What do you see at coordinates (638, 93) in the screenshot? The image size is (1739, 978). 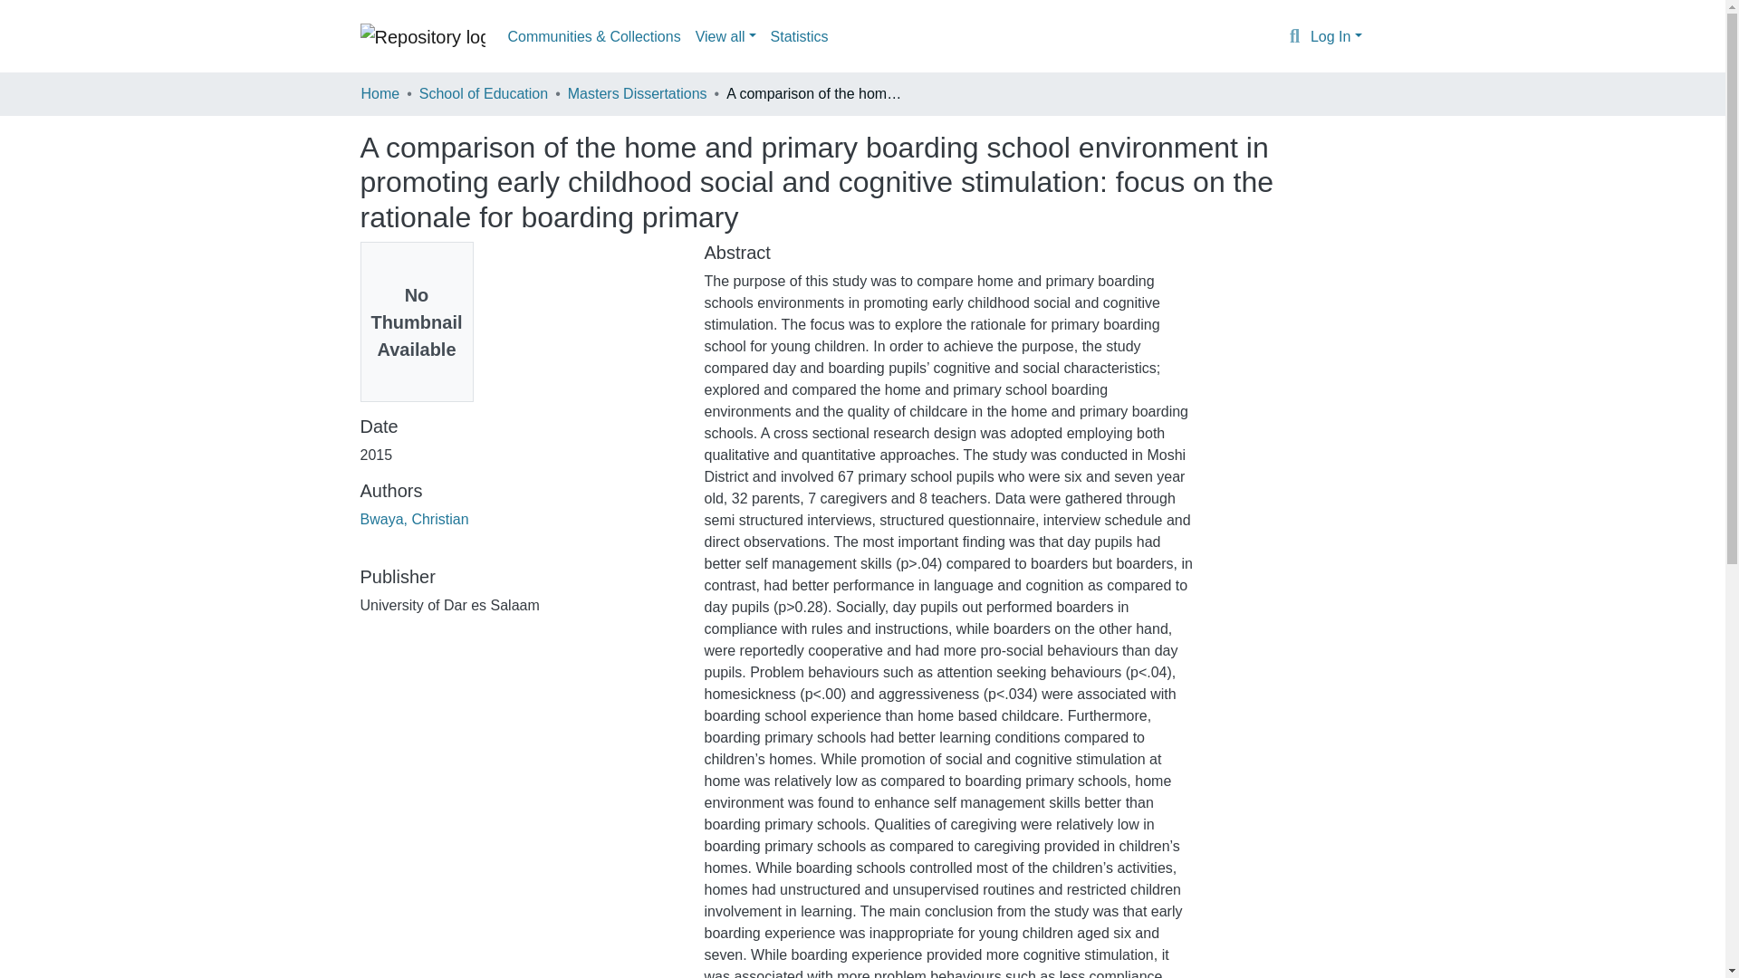 I see `Masters Dissertations` at bounding box center [638, 93].